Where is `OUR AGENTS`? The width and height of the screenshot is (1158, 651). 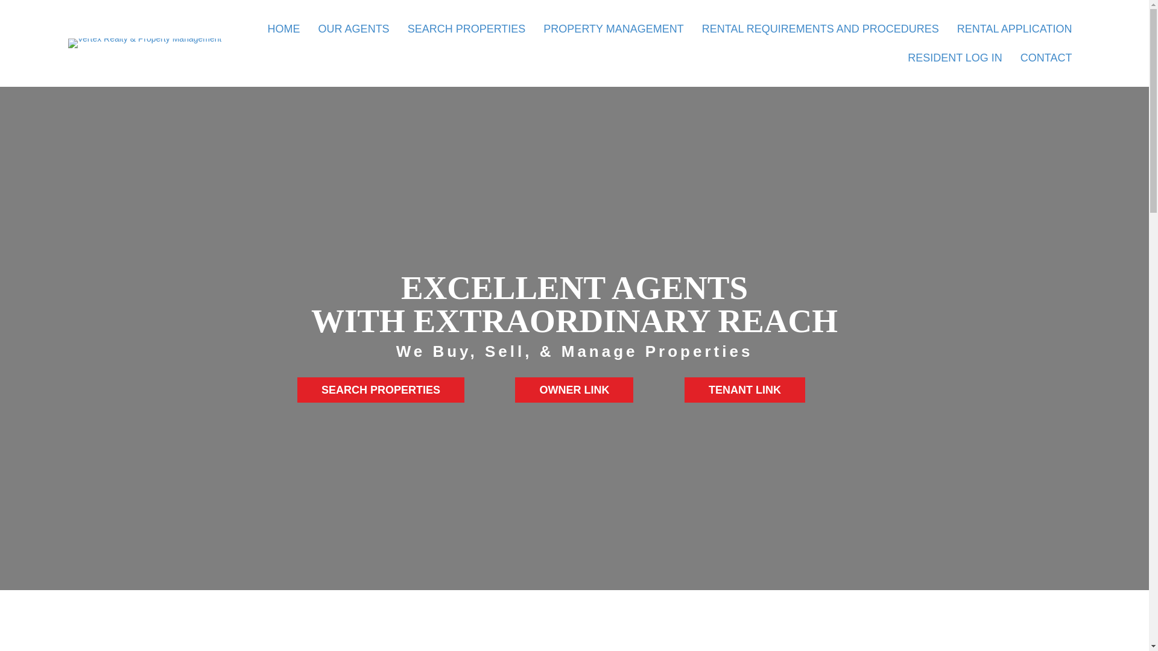
OUR AGENTS is located at coordinates (354, 29).